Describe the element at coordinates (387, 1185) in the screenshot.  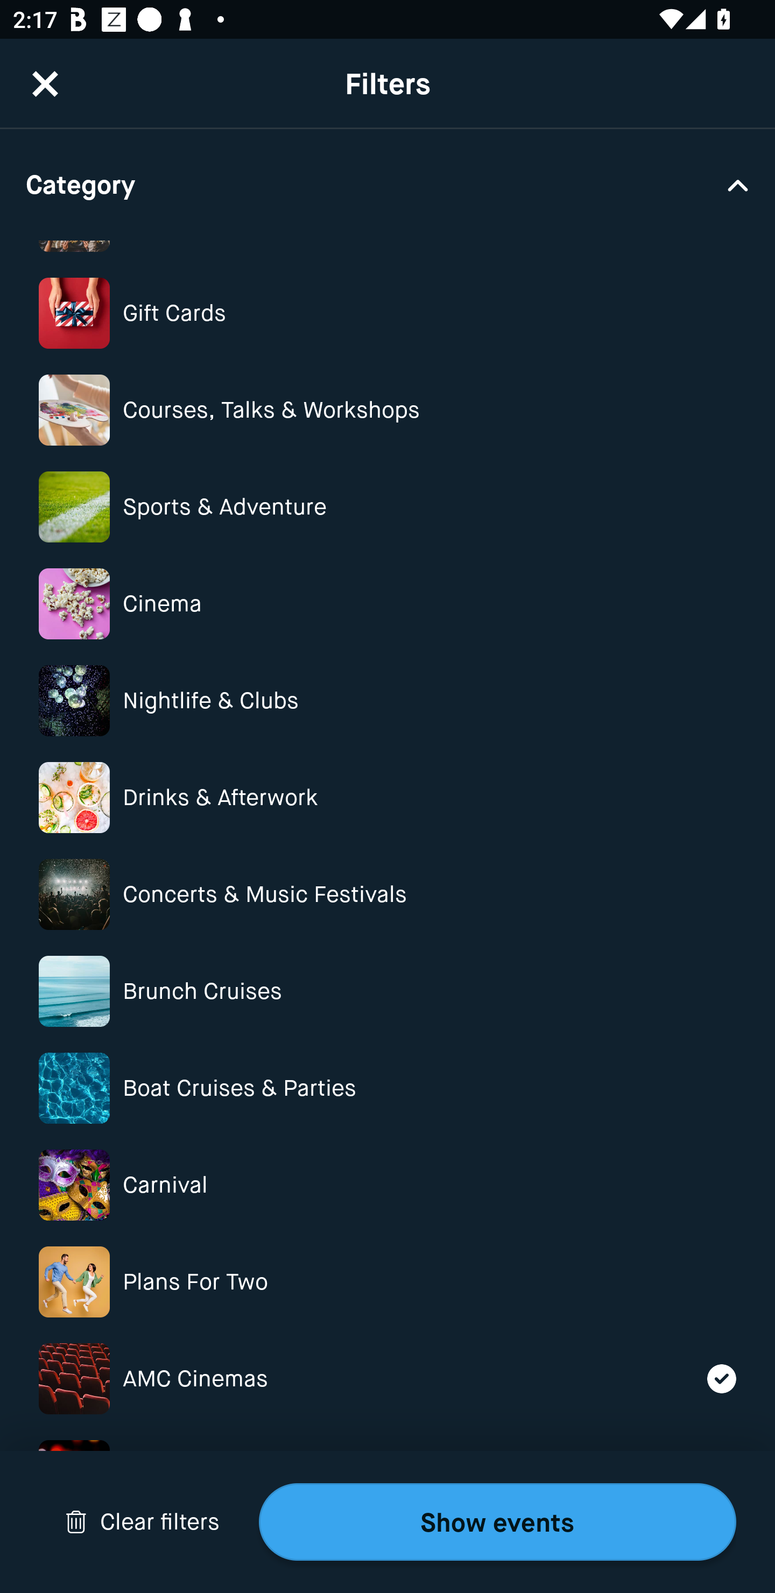
I see `Category Image Carnival` at that location.